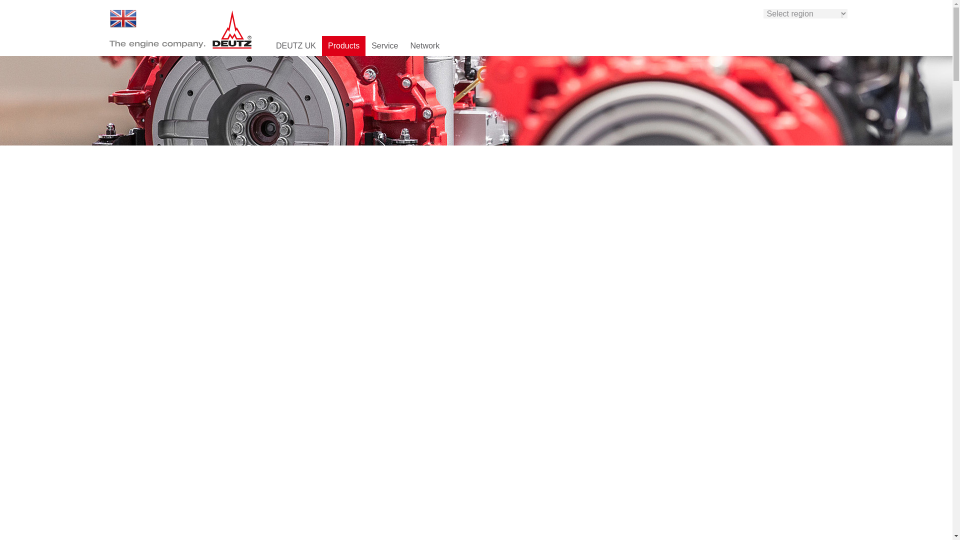 This screenshot has width=960, height=540. I want to click on Products, so click(343, 46).